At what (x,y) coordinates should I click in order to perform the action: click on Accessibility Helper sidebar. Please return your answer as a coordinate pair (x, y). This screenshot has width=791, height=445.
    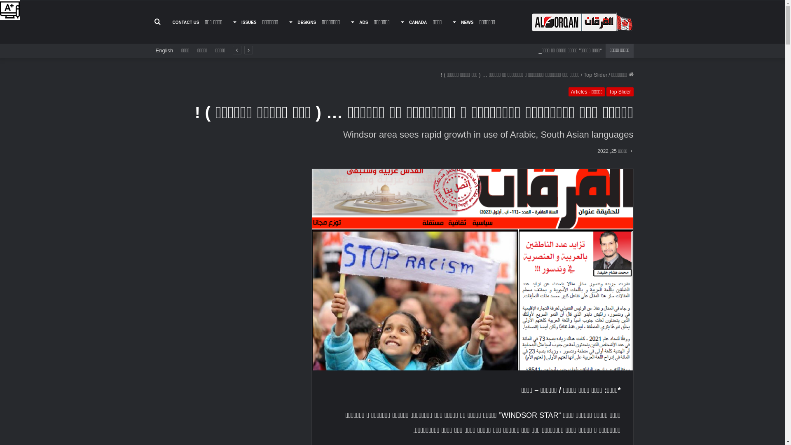
    Looking at the image, I should click on (10, 10).